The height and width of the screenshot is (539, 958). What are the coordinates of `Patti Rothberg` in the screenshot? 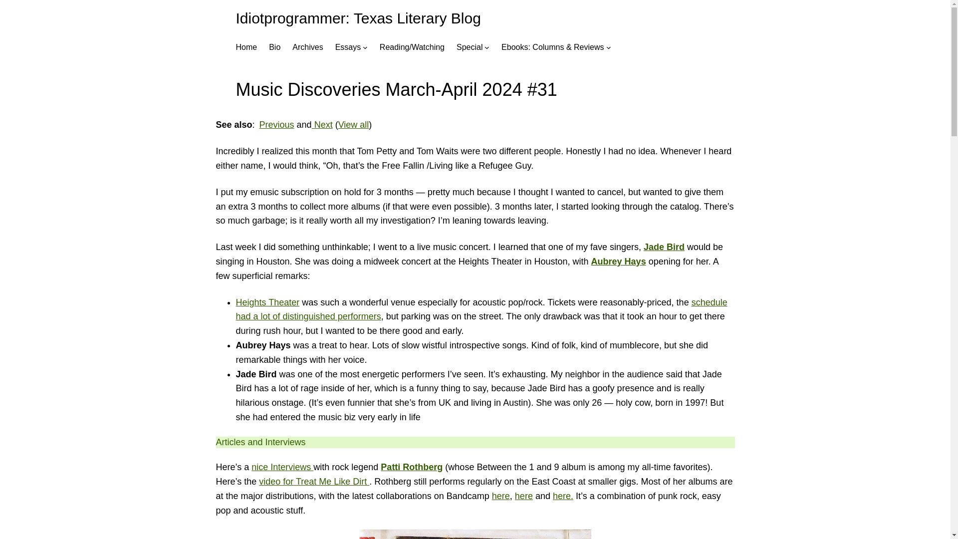 It's located at (411, 467).